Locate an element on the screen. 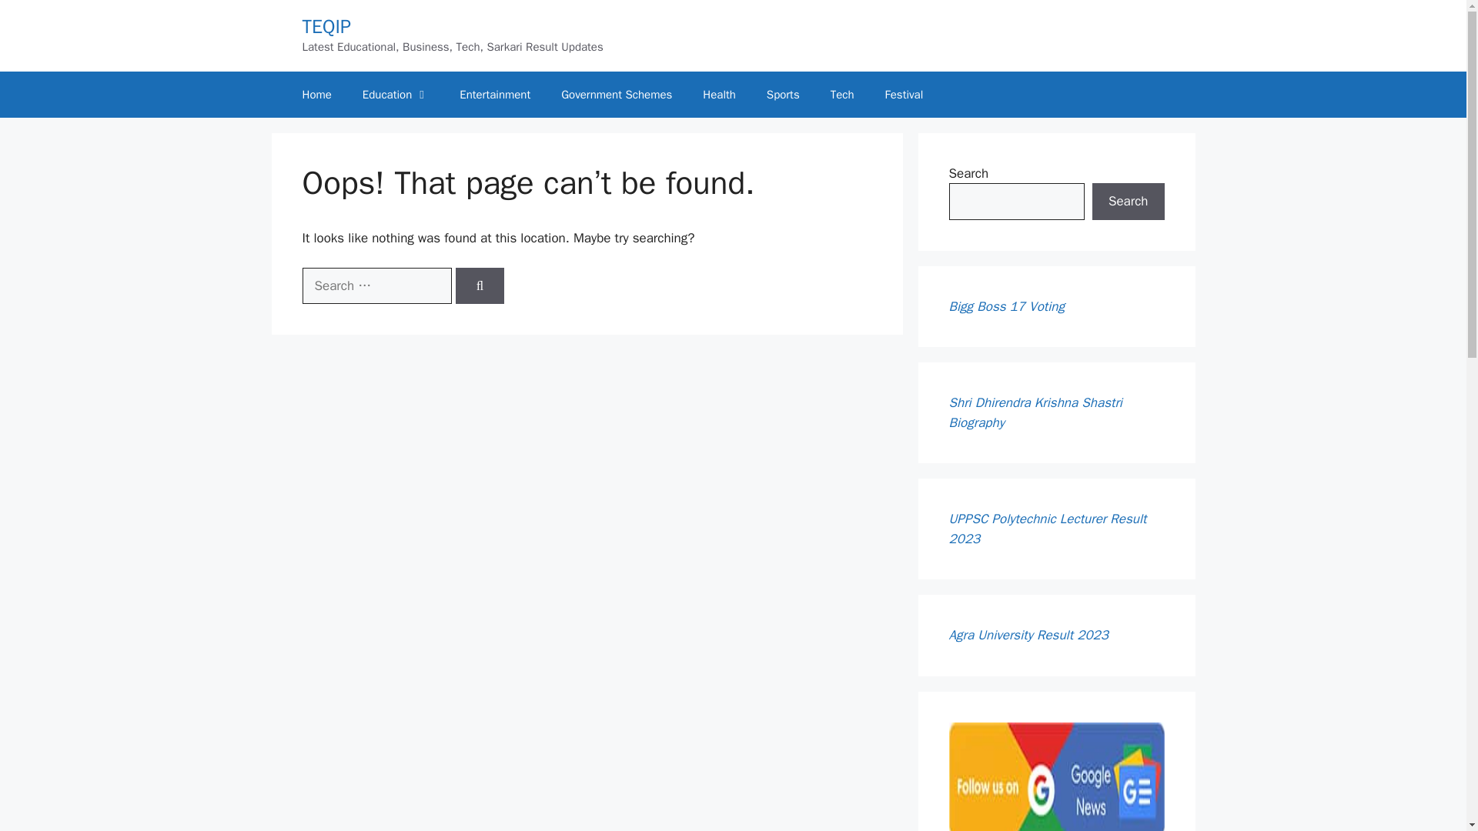  Search for: is located at coordinates (376, 286).